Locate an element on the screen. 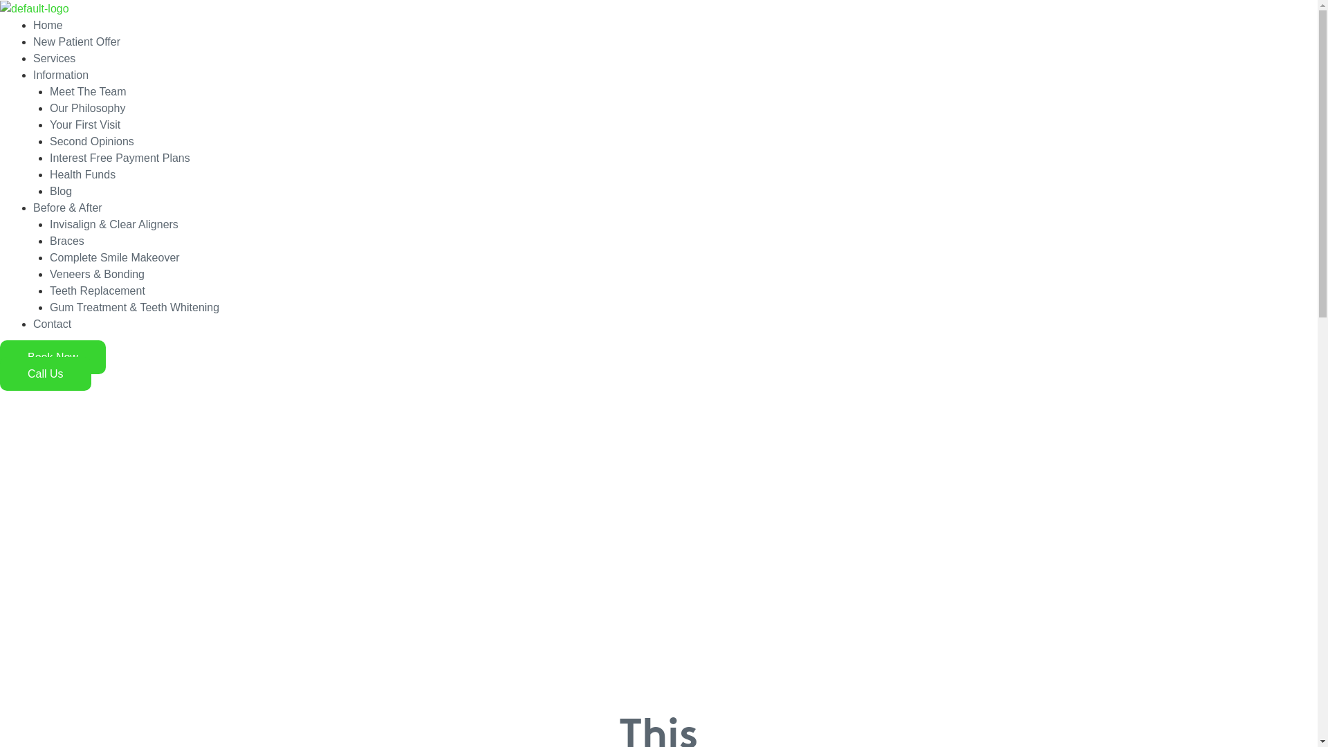 This screenshot has height=747, width=1328. Our Philosophy is located at coordinates (87, 108).